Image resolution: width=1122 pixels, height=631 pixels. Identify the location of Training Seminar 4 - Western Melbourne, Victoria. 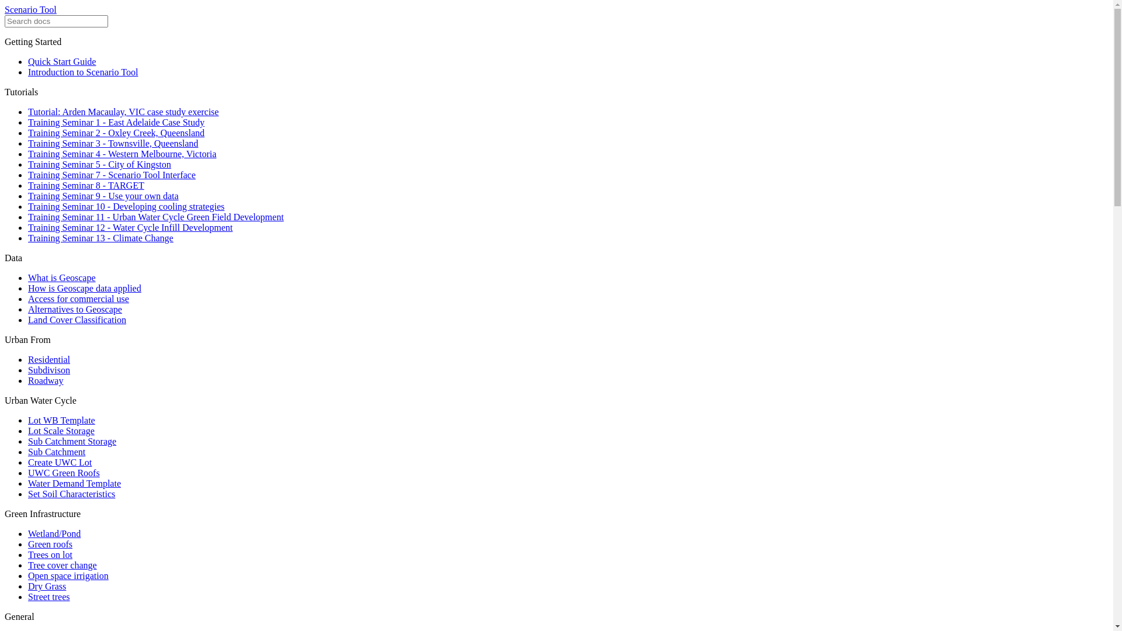
(122, 154).